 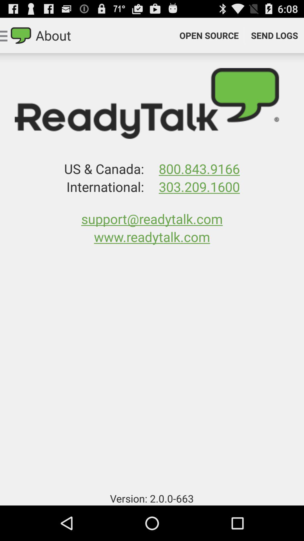 What do you see at coordinates (209, 36) in the screenshot?
I see `tap icon to the right of the about` at bounding box center [209, 36].